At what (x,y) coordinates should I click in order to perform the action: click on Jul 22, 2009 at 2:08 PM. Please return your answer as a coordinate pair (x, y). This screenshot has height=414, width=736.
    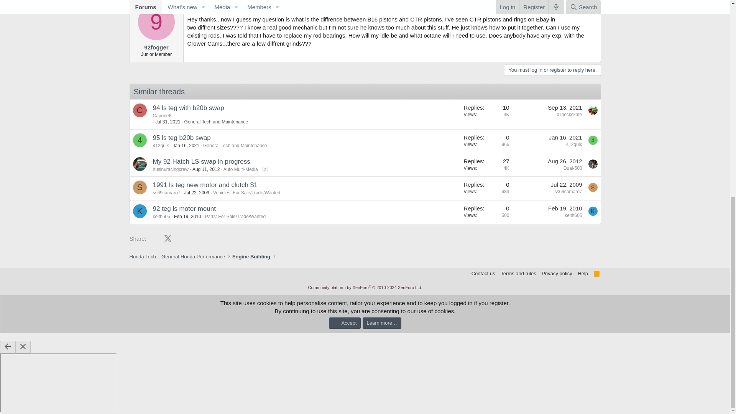
    Looking at the image, I should click on (566, 185).